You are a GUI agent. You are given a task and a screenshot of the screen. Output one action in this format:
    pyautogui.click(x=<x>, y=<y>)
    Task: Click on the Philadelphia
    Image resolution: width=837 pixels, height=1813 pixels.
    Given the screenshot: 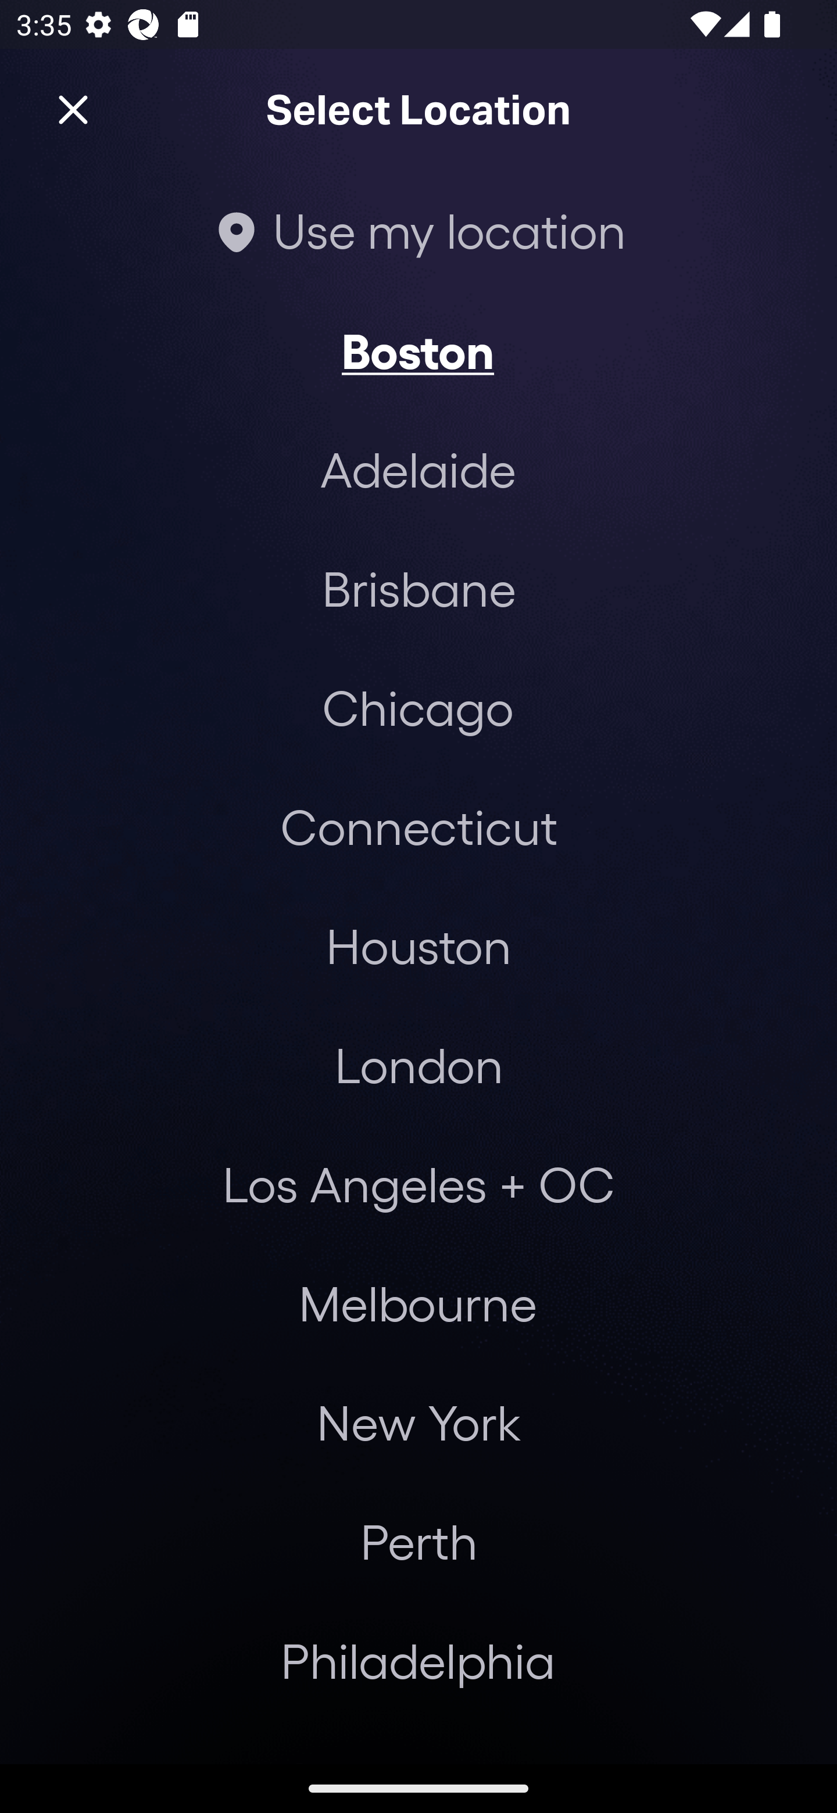 What is the action you would take?
    pyautogui.click(x=419, y=1660)
    